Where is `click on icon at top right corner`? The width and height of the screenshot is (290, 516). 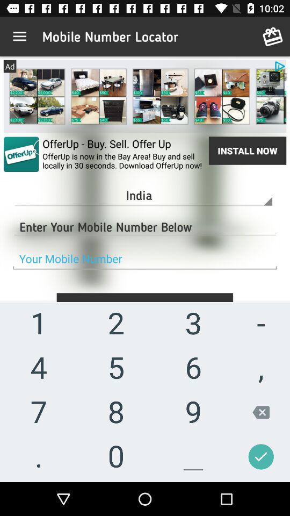
click on icon at top right corner is located at coordinates (273, 37).